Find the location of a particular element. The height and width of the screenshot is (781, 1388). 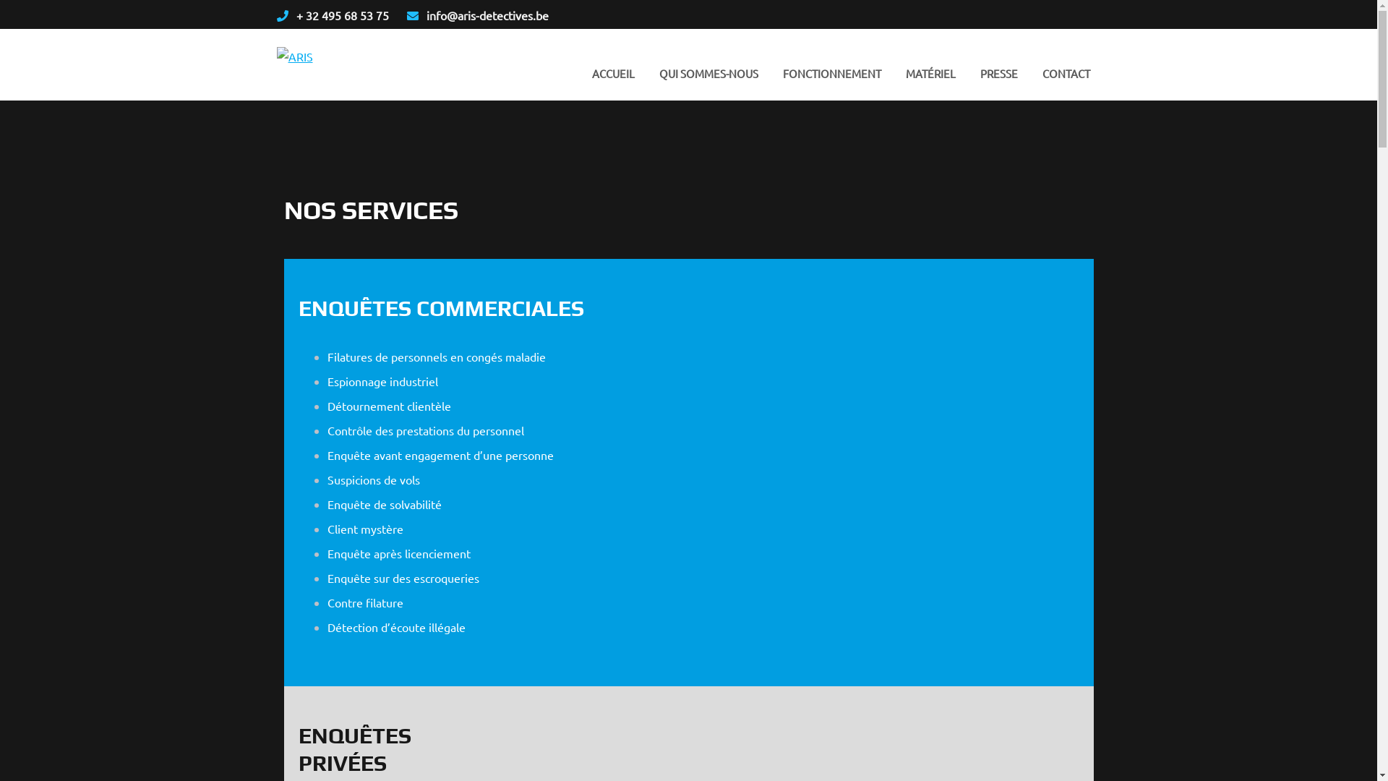

CONTACT is located at coordinates (1066, 74).